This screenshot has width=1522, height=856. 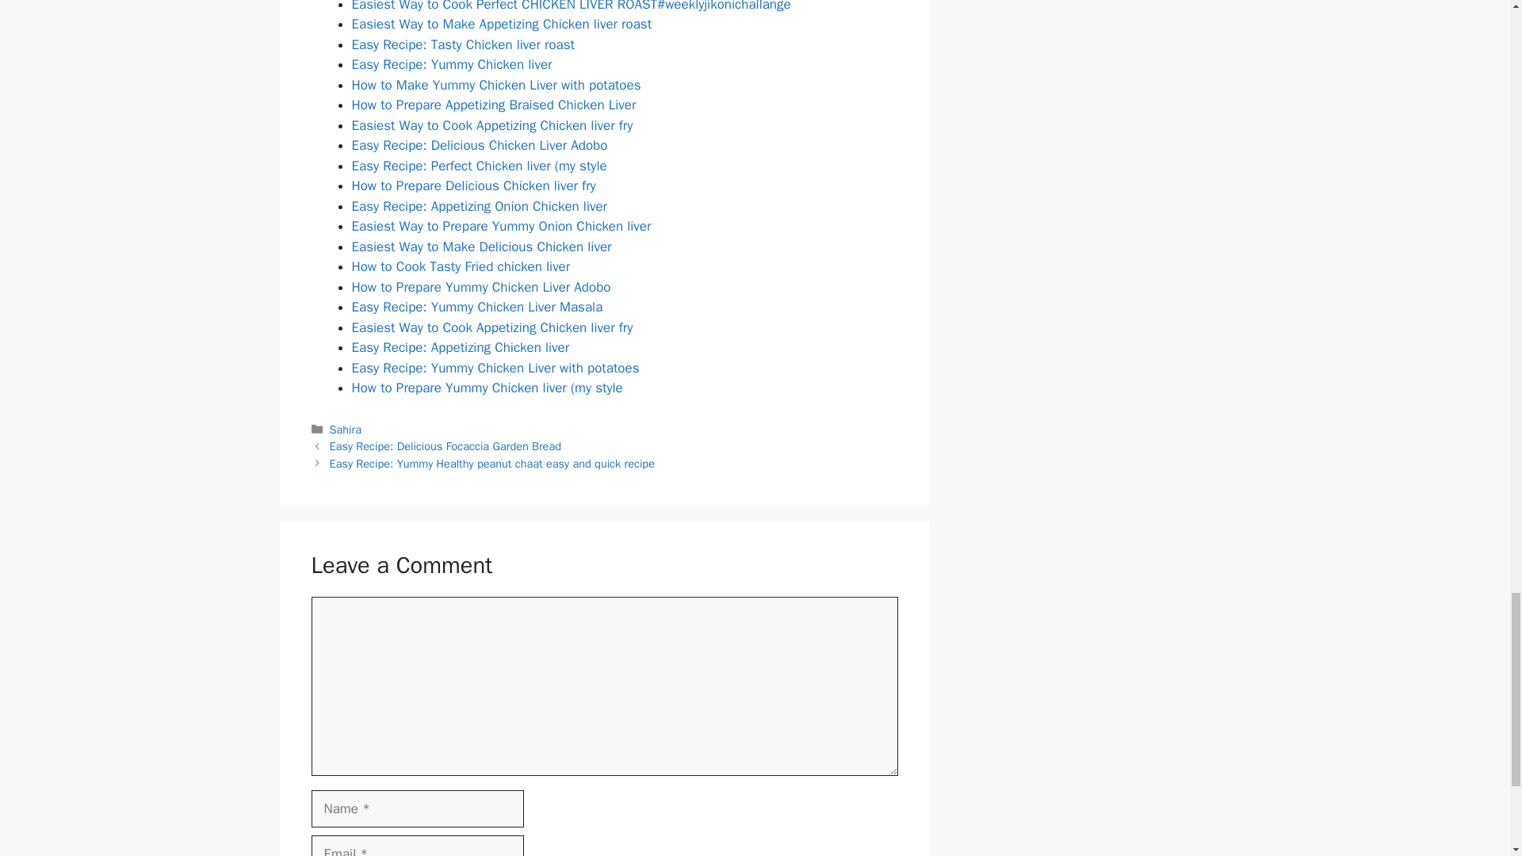 What do you see at coordinates (481, 287) in the screenshot?
I see `How to Prepare Yummy Chicken Liver Adobo` at bounding box center [481, 287].